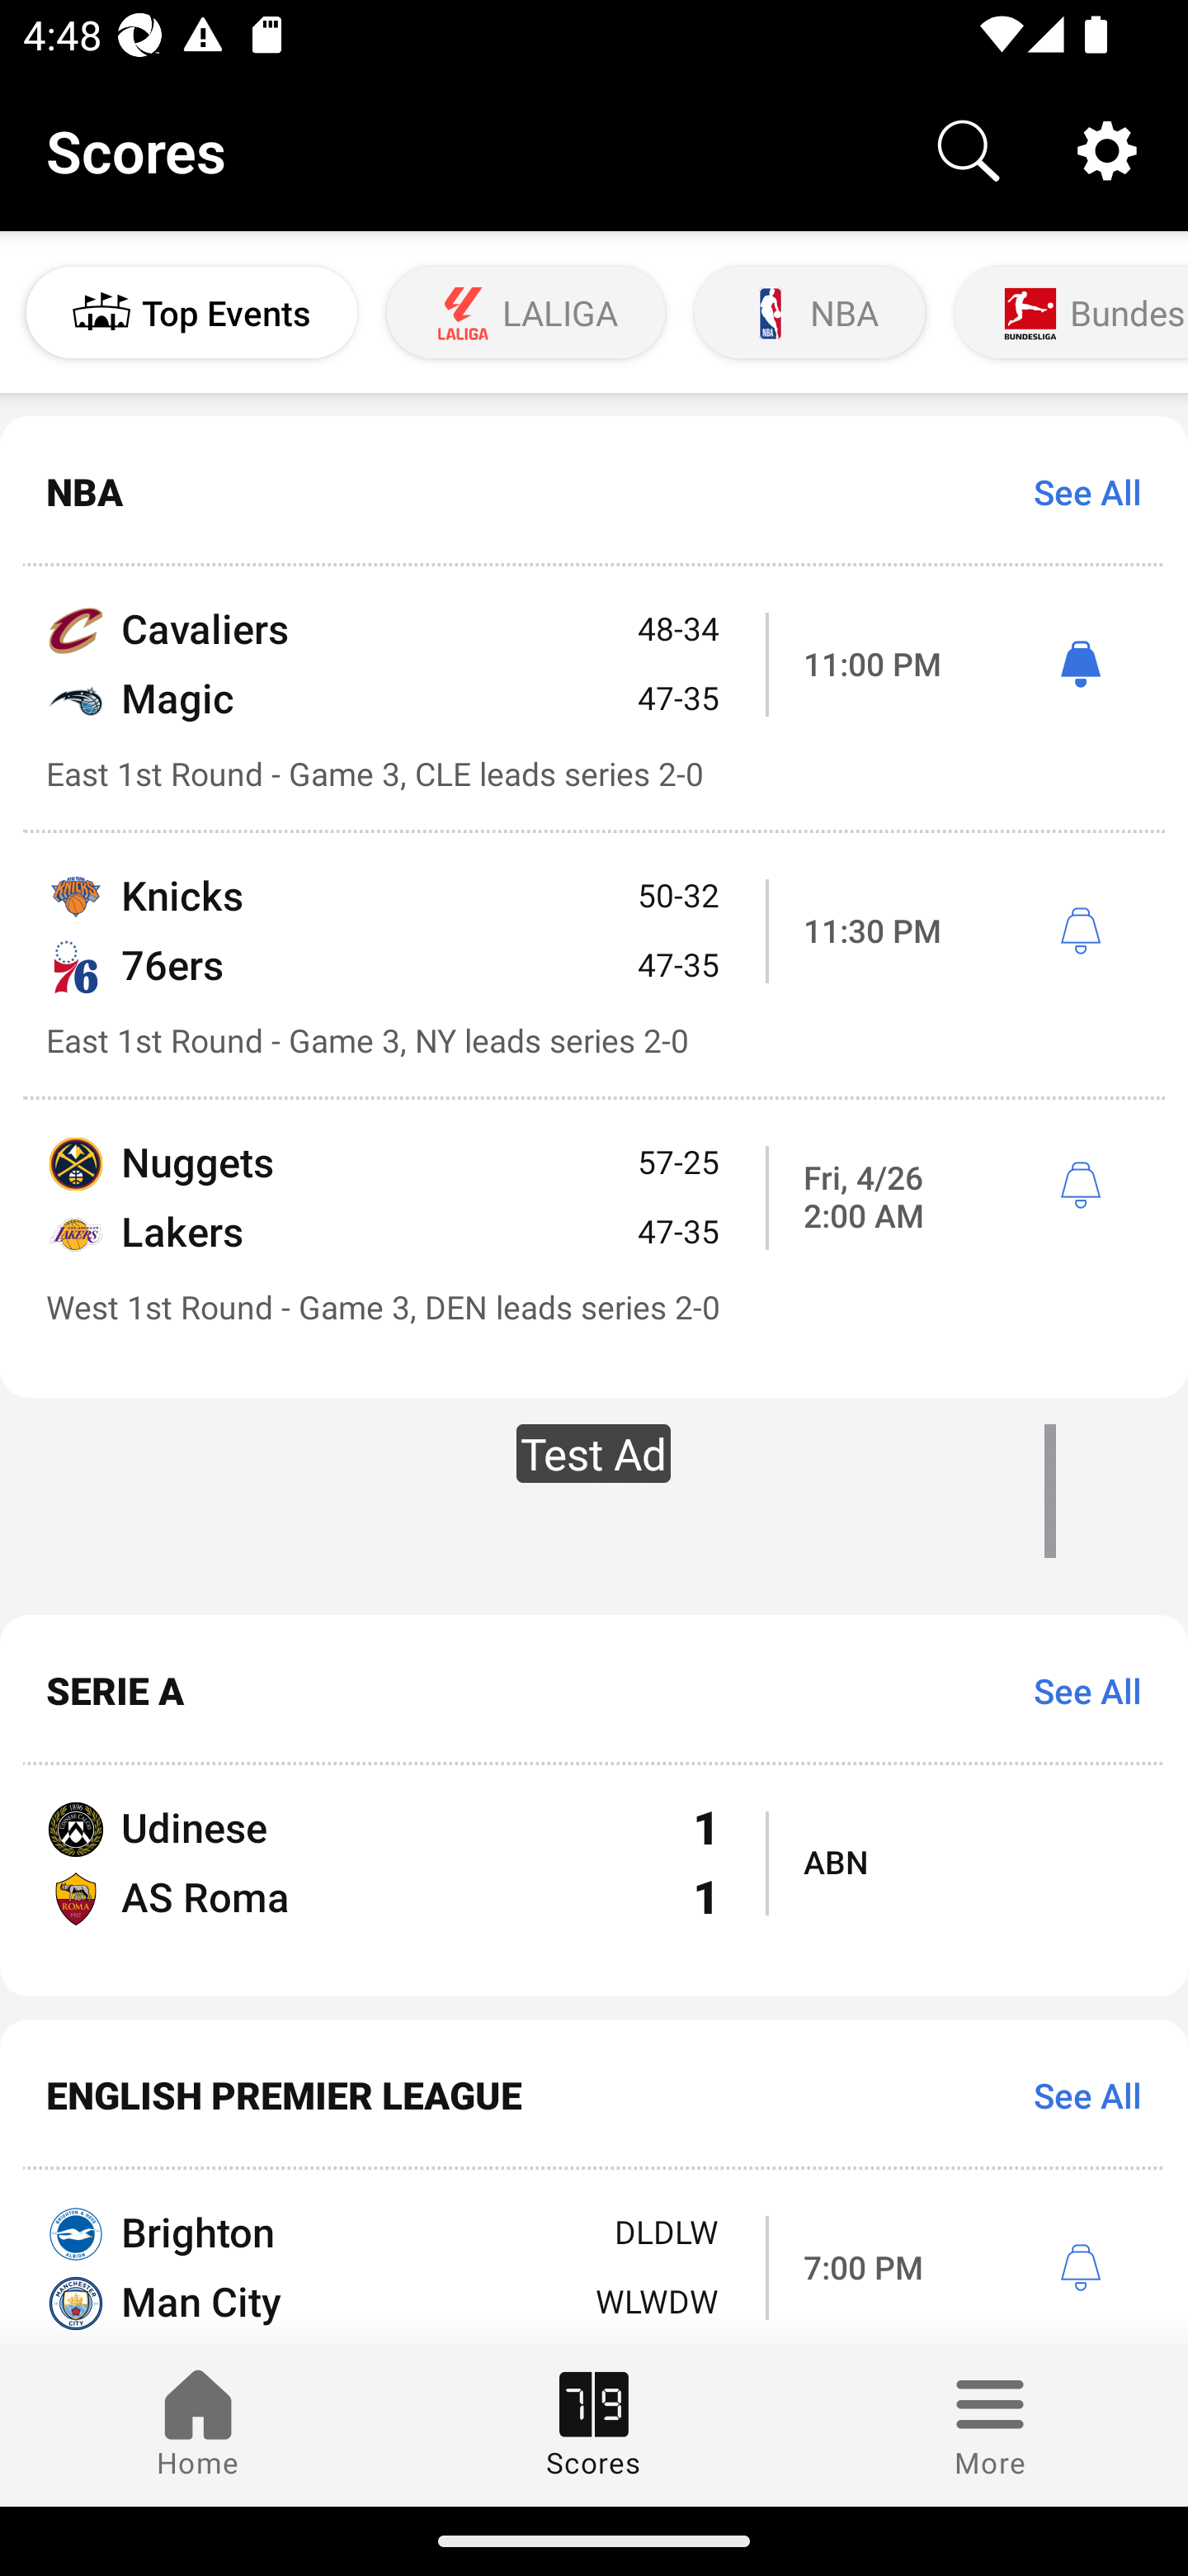  What do you see at coordinates (594, 2094) in the screenshot?
I see `ENGLISH PREMIER LEAGUE See All` at bounding box center [594, 2094].